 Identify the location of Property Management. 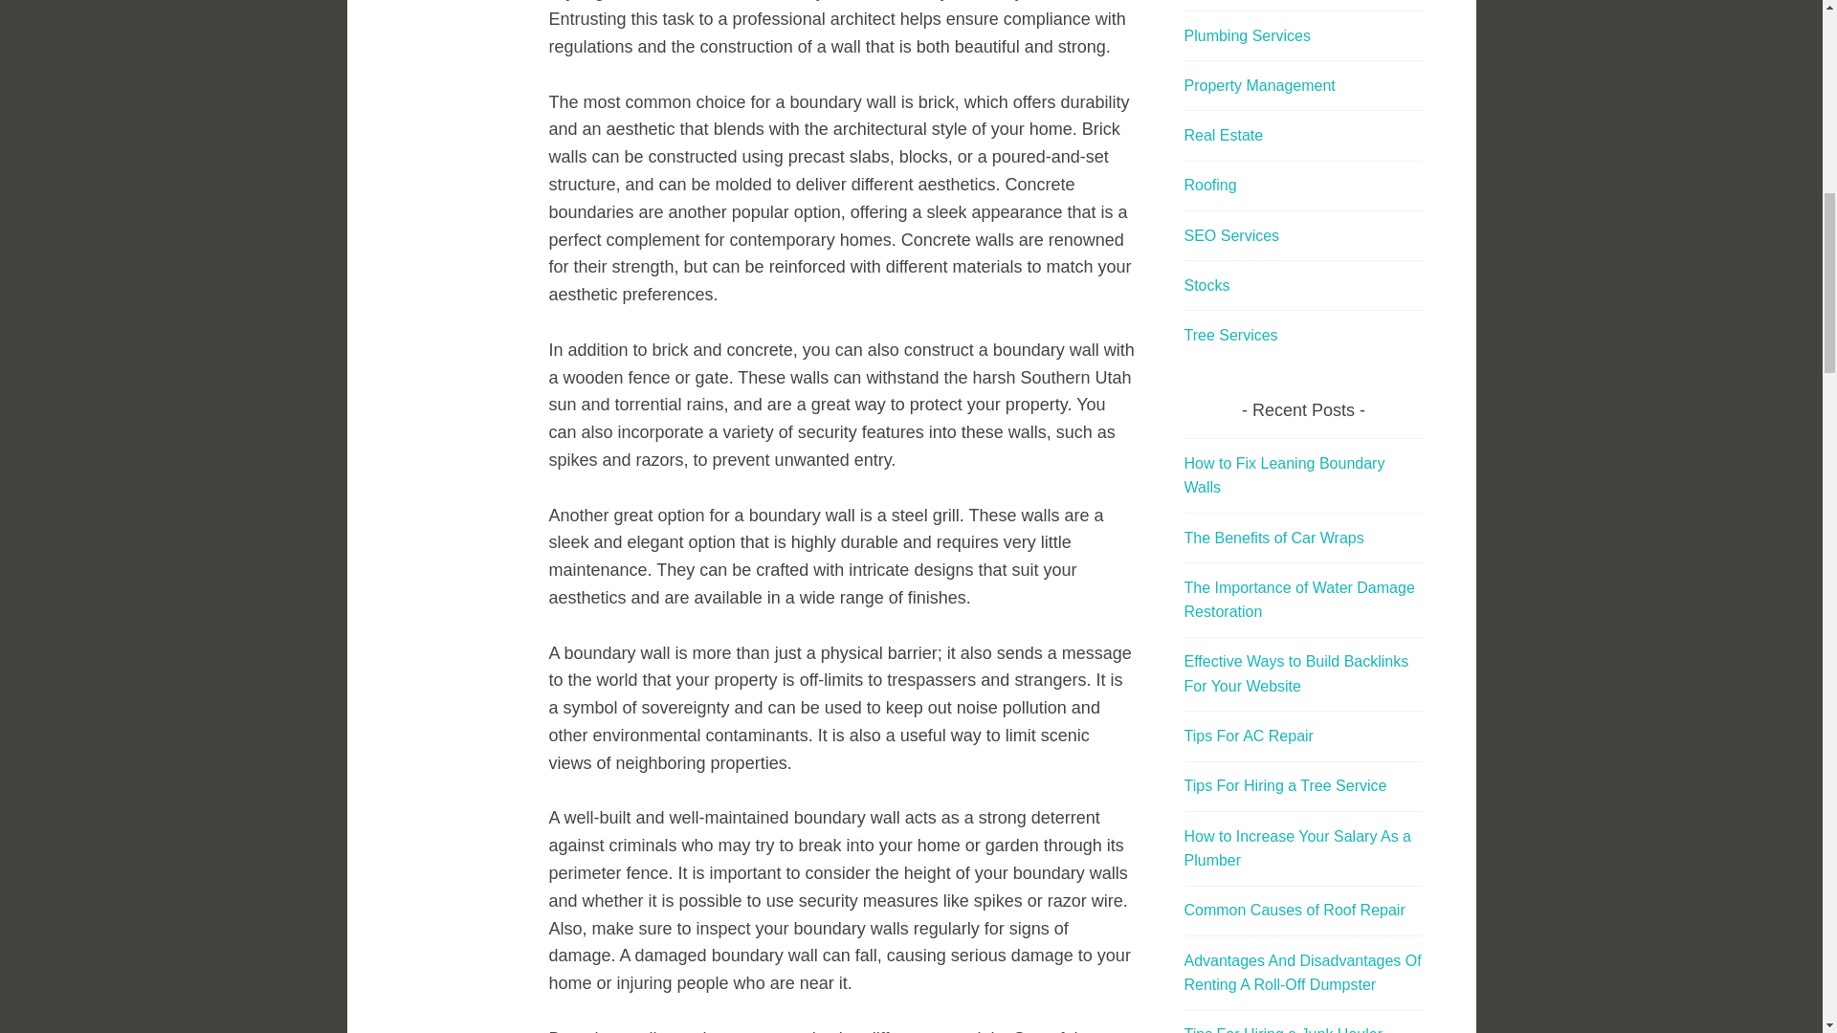
(1259, 86).